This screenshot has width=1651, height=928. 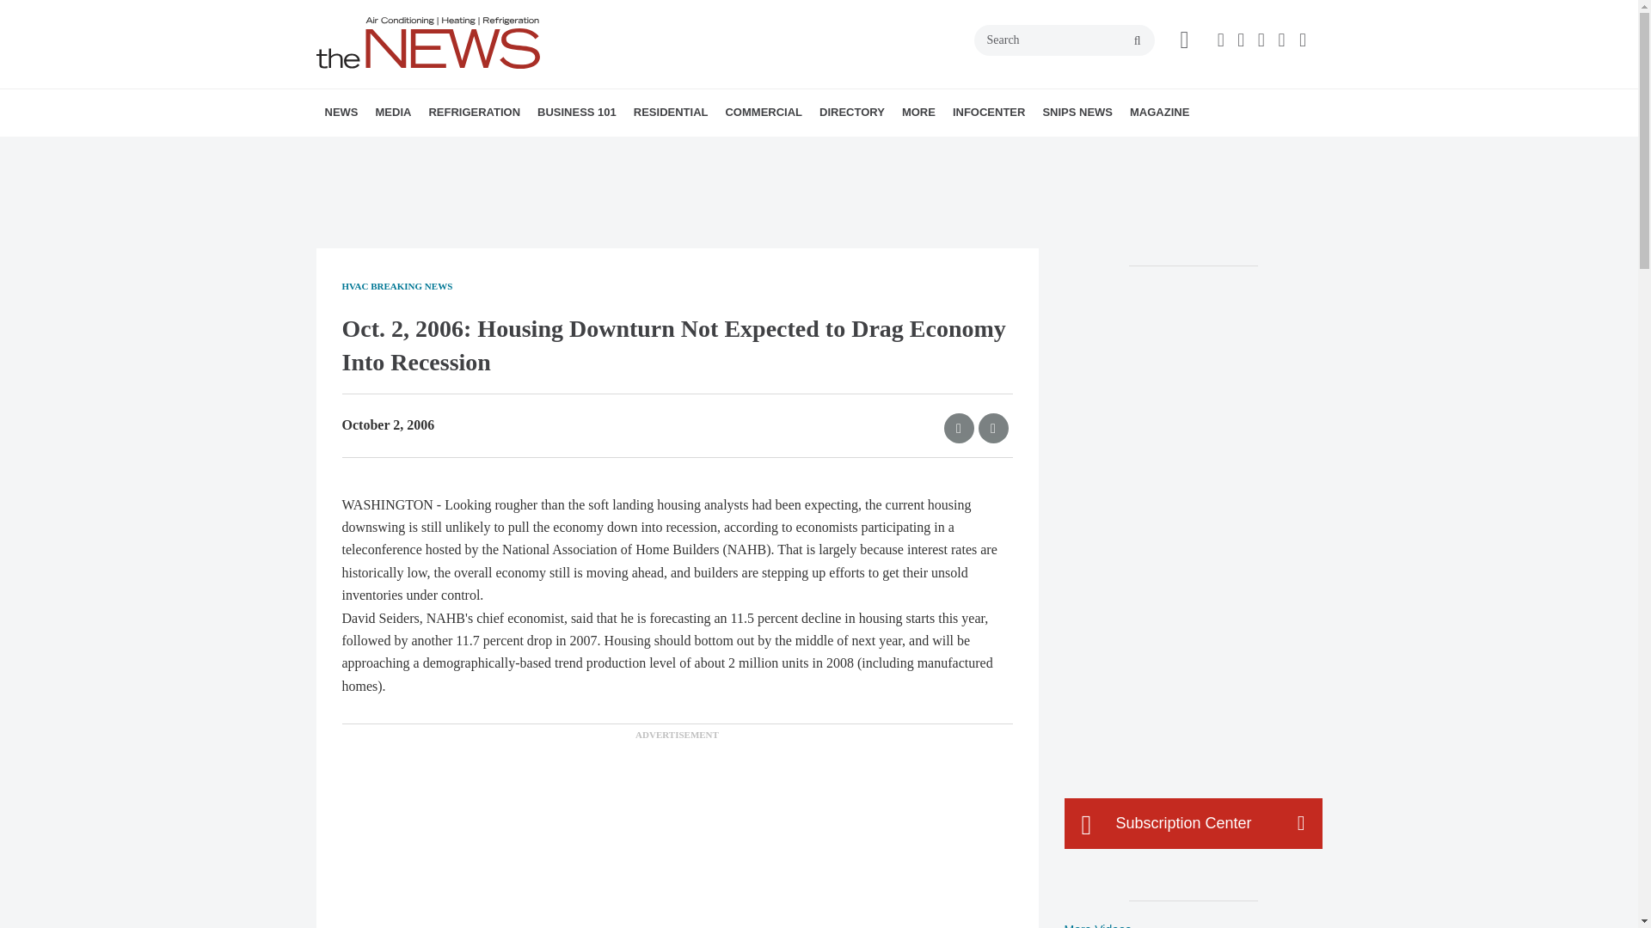 What do you see at coordinates (424, 150) in the screenshot?
I see `BREAKING NEWS` at bounding box center [424, 150].